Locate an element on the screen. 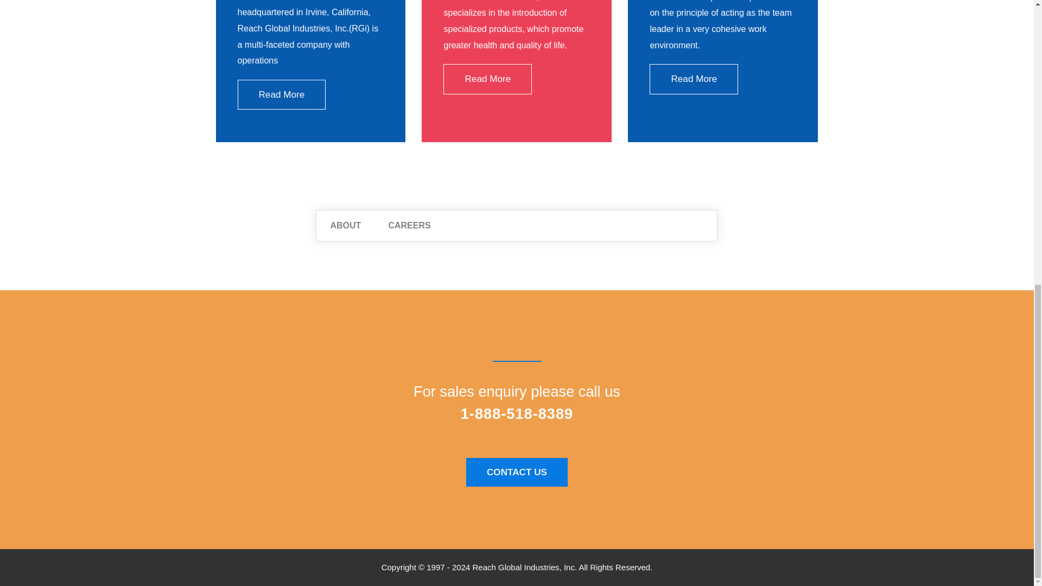  Read More is located at coordinates (487, 78).